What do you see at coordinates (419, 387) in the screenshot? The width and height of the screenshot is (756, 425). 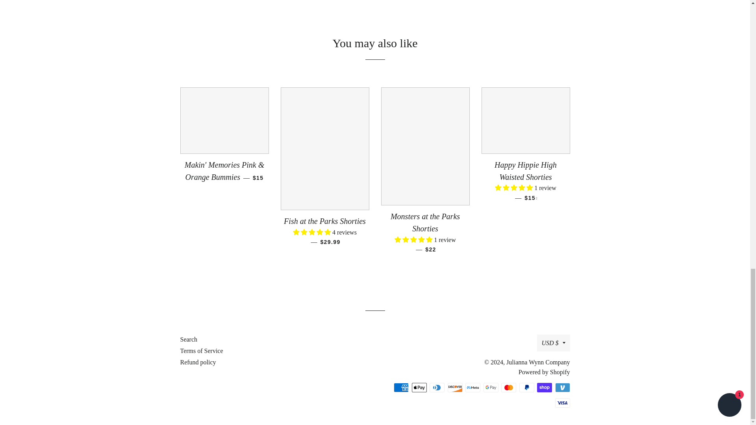 I see `Apple Pay` at bounding box center [419, 387].